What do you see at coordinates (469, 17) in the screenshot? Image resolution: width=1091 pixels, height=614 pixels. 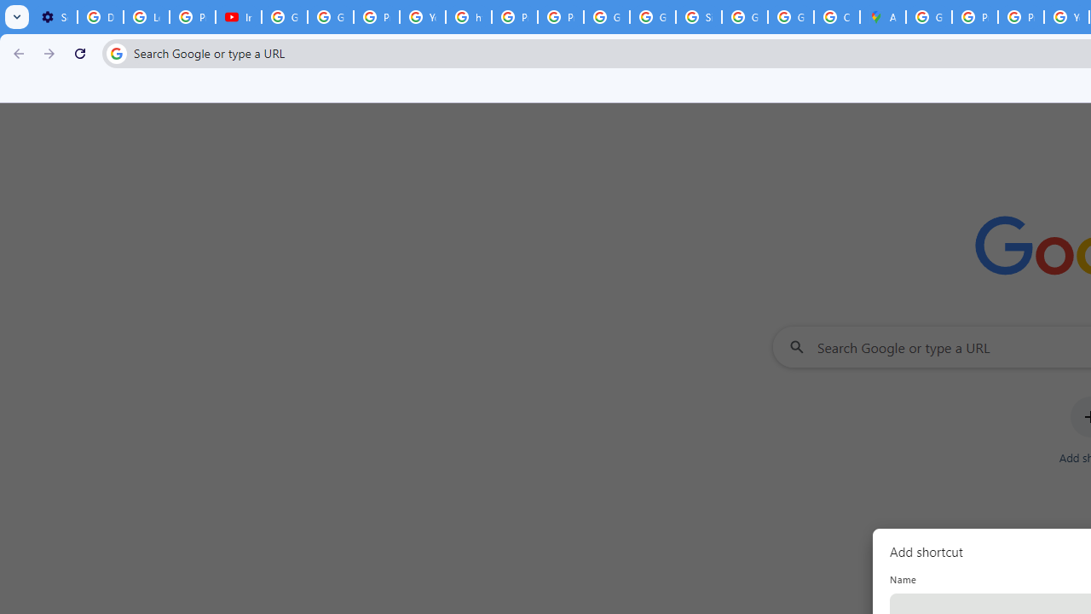 I see `https://scholar.google.com/` at bounding box center [469, 17].